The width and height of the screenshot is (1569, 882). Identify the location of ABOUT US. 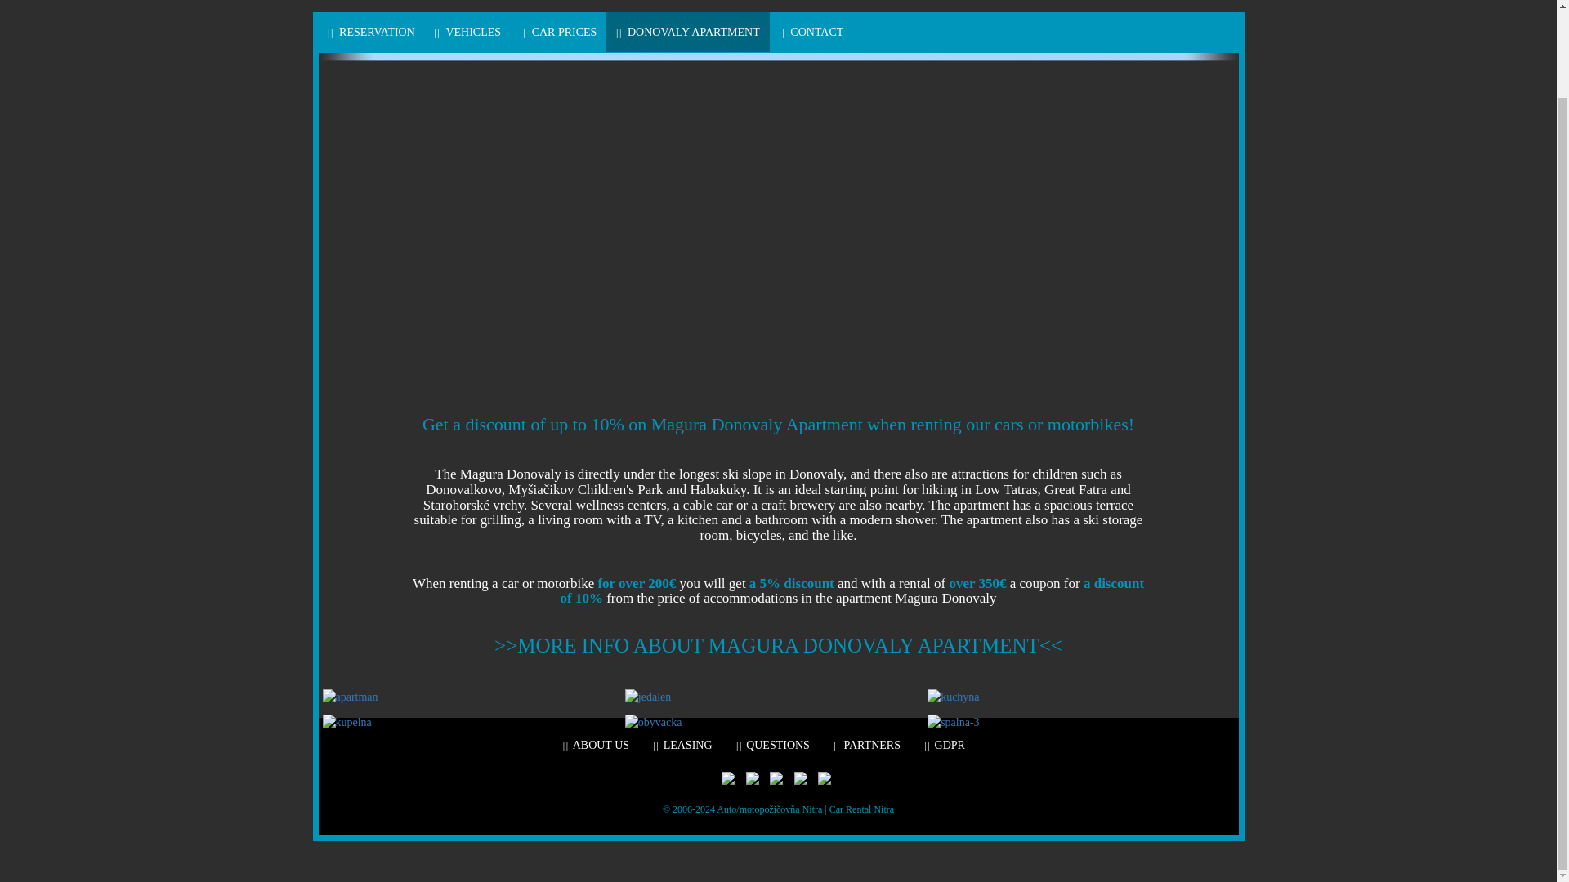
(596, 745).